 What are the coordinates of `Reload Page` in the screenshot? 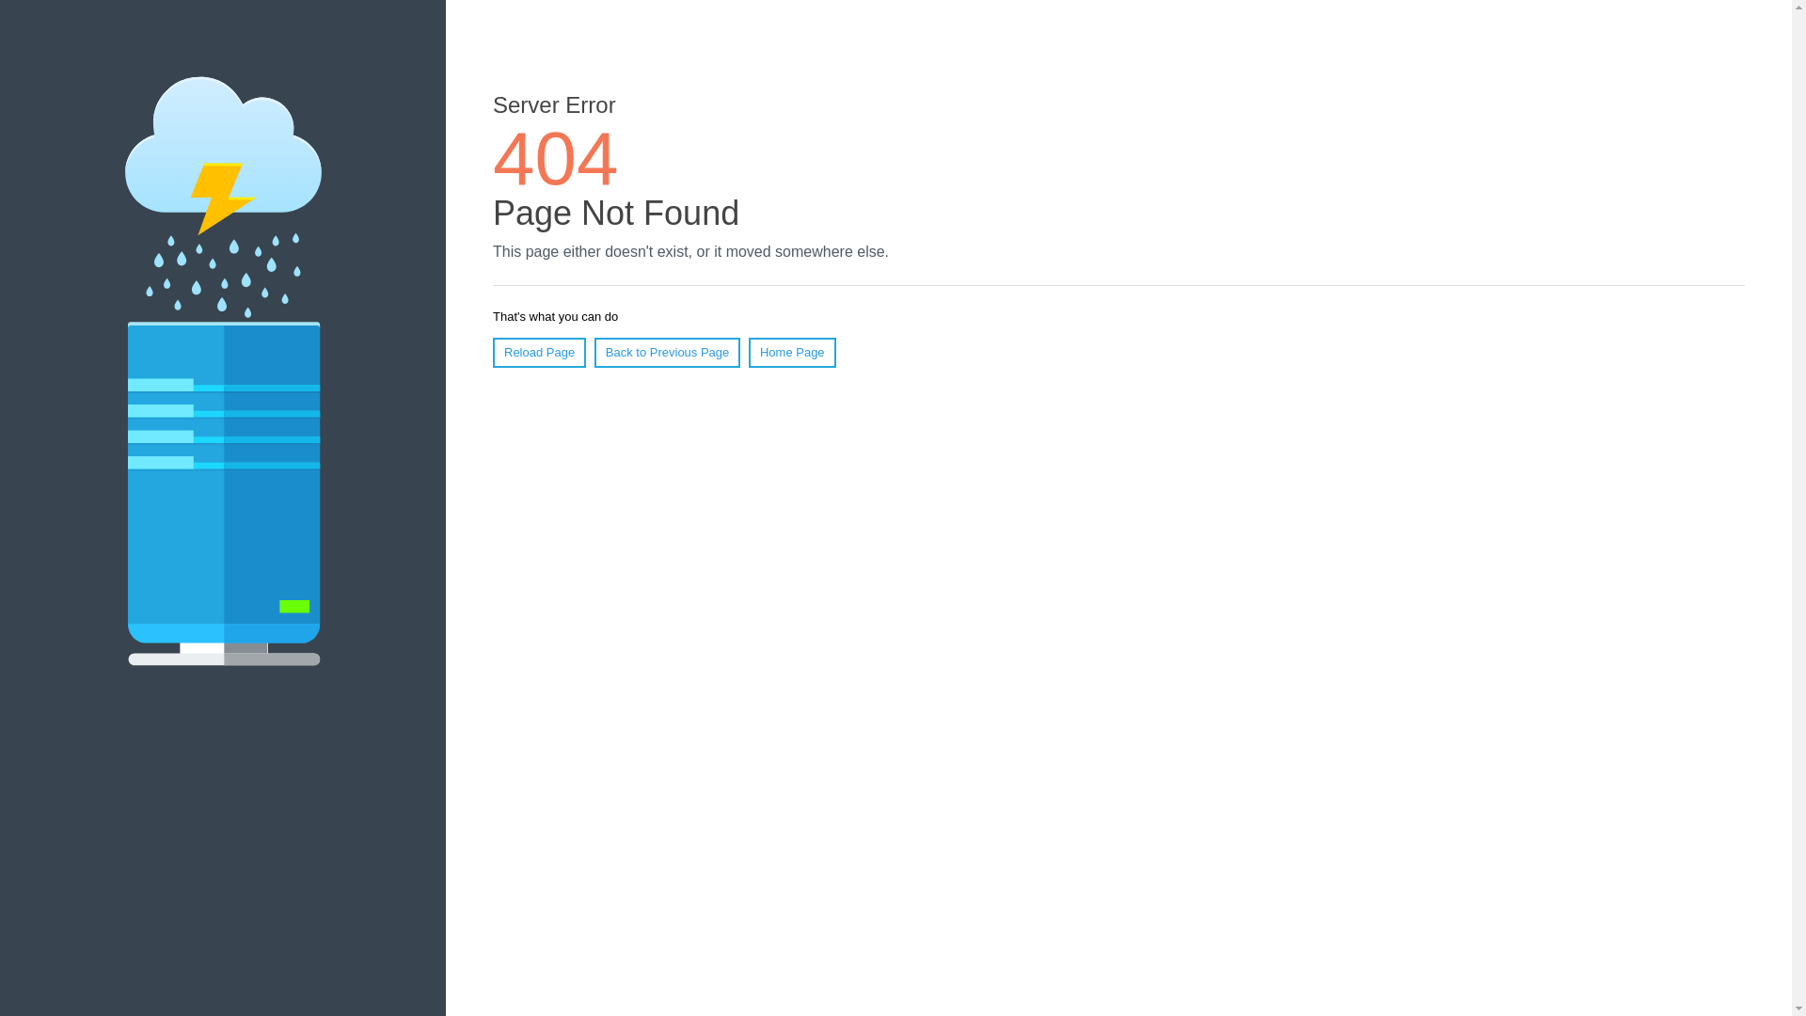 It's located at (540, 353).